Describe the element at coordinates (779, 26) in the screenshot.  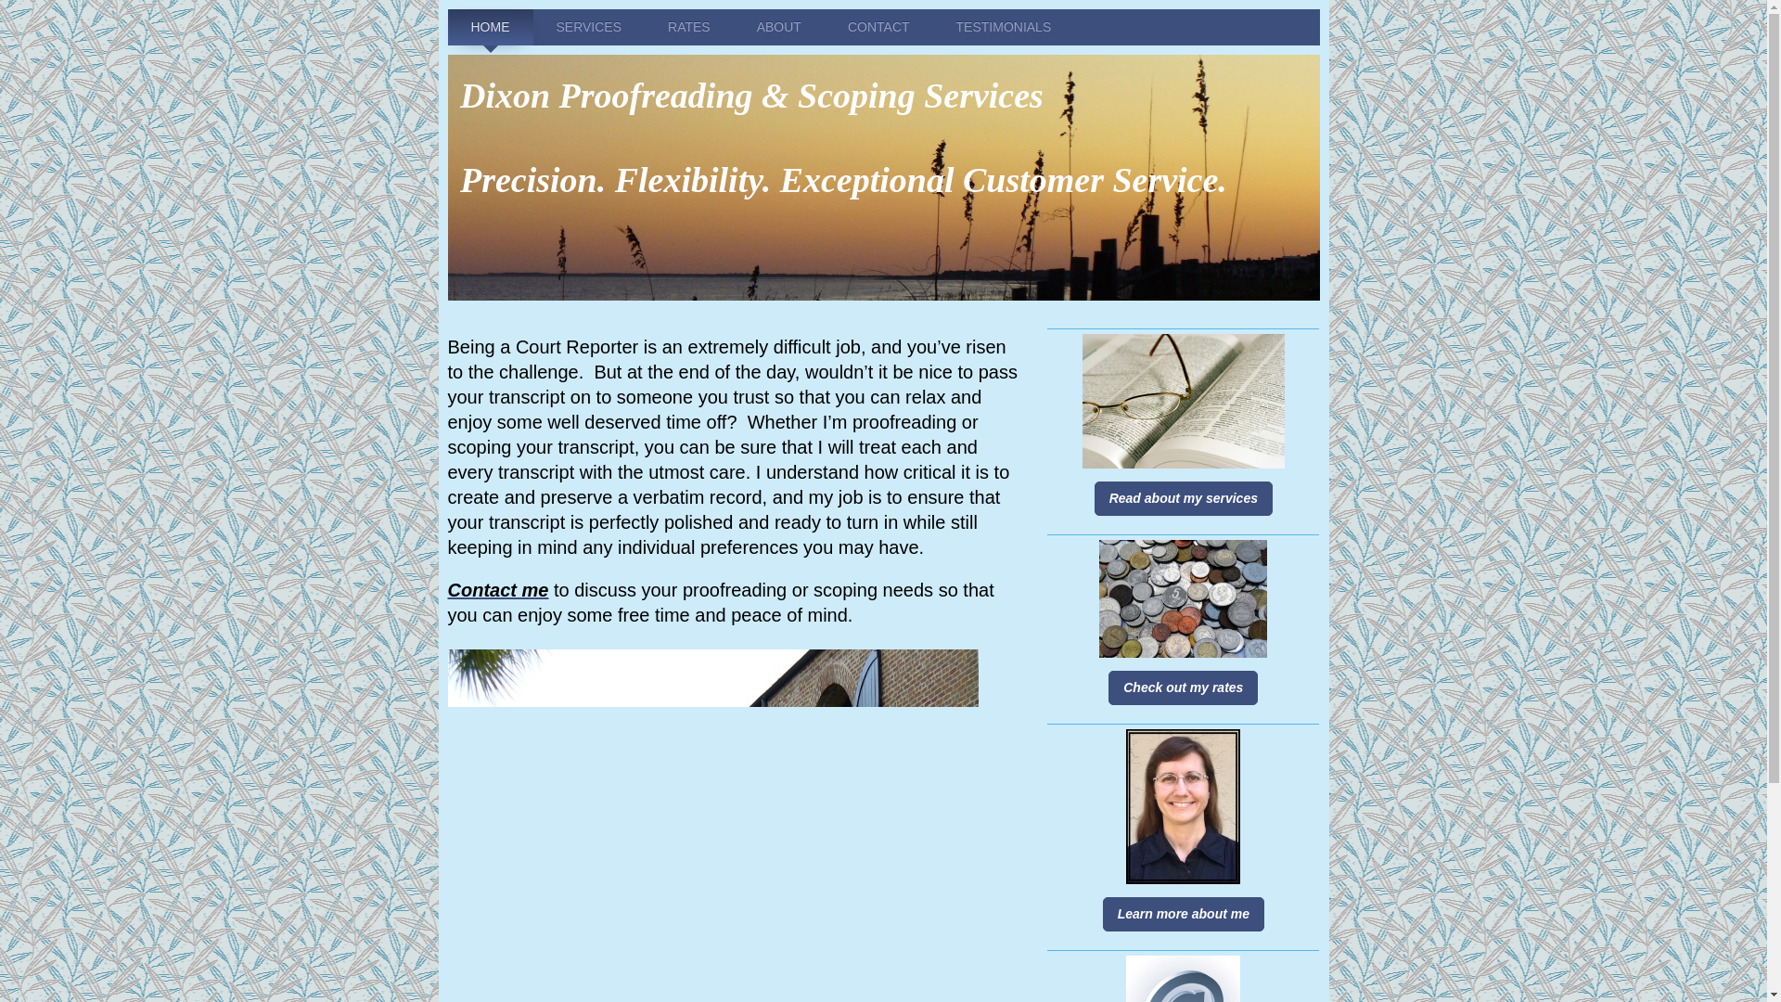
I see `ABOUT` at that location.